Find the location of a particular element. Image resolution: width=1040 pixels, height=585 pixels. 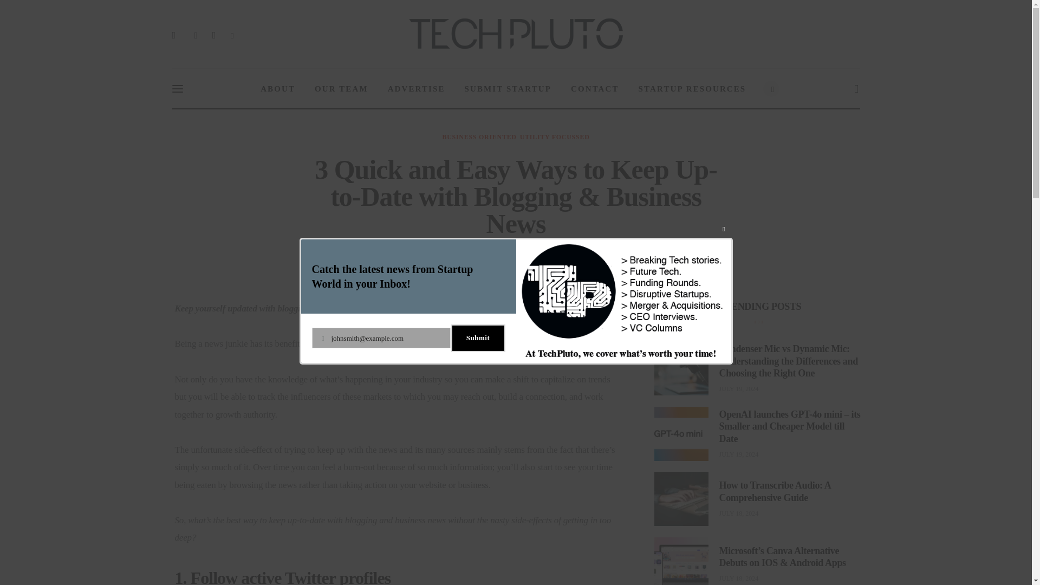

Tips for Online Business Development is located at coordinates (471, 256).